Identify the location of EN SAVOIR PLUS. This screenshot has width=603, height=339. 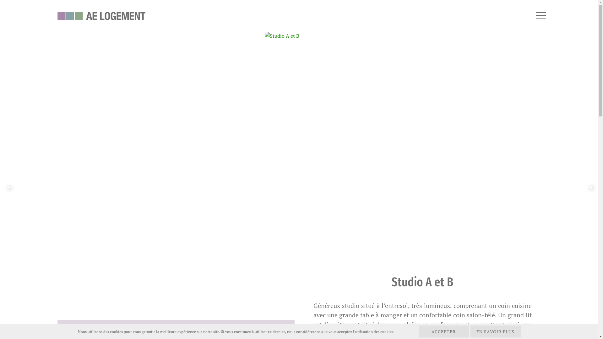
(496, 331).